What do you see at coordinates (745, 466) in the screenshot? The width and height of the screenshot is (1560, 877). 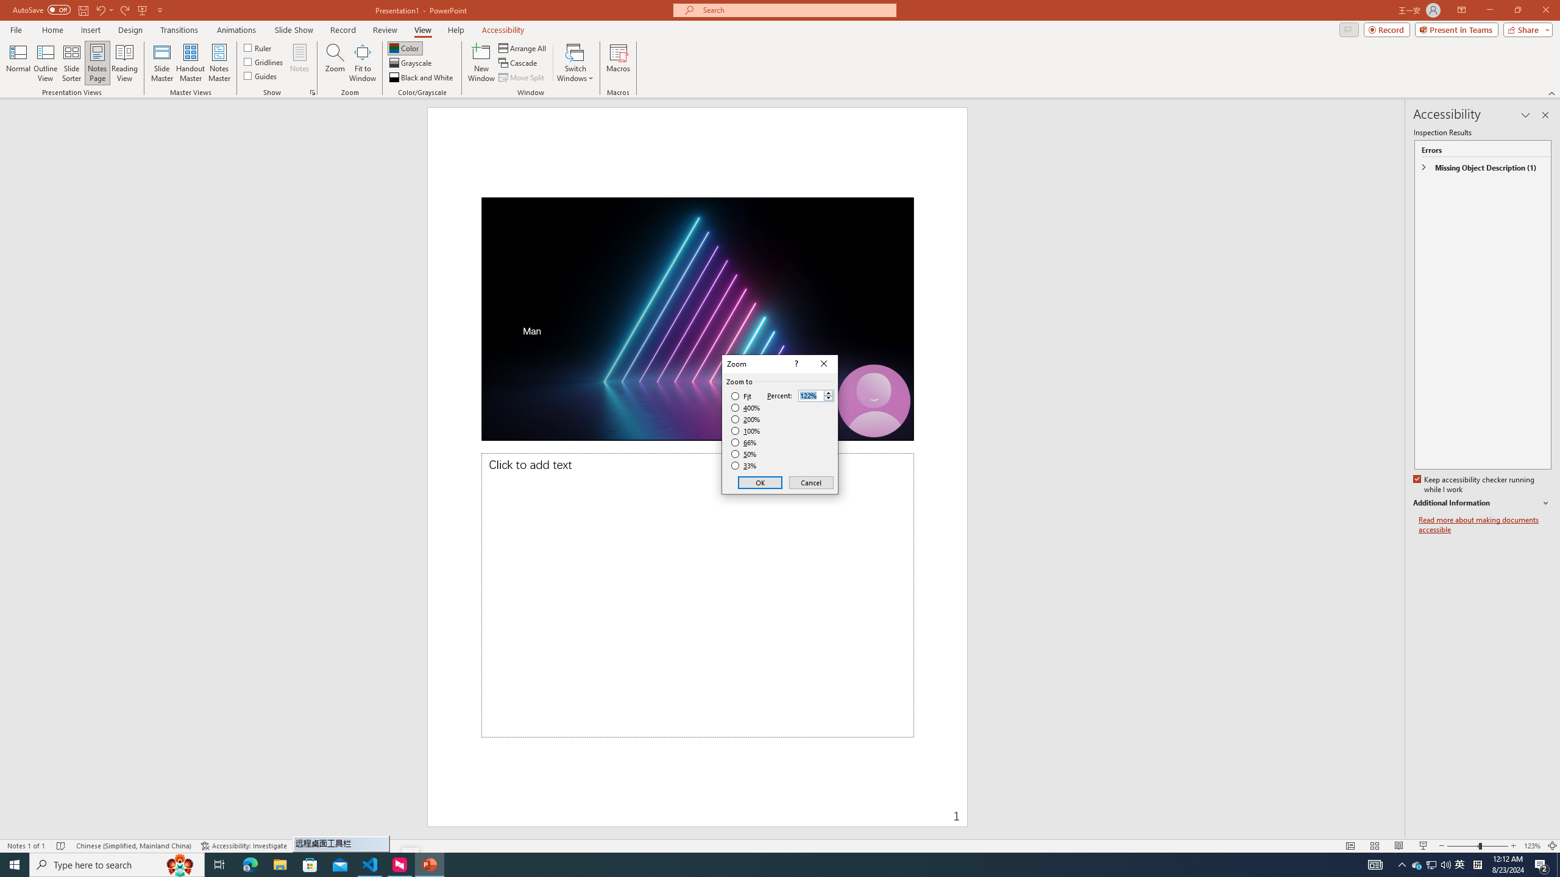 I see `33%` at bounding box center [745, 466].